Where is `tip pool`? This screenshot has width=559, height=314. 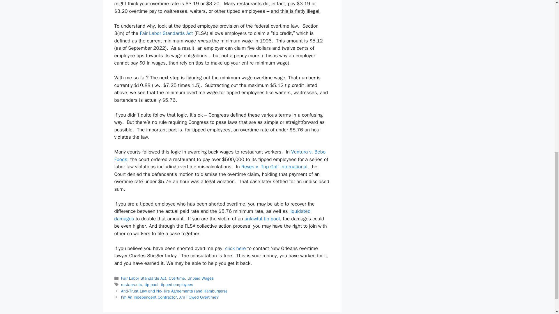 tip pool is located at coordinates (151, 284).